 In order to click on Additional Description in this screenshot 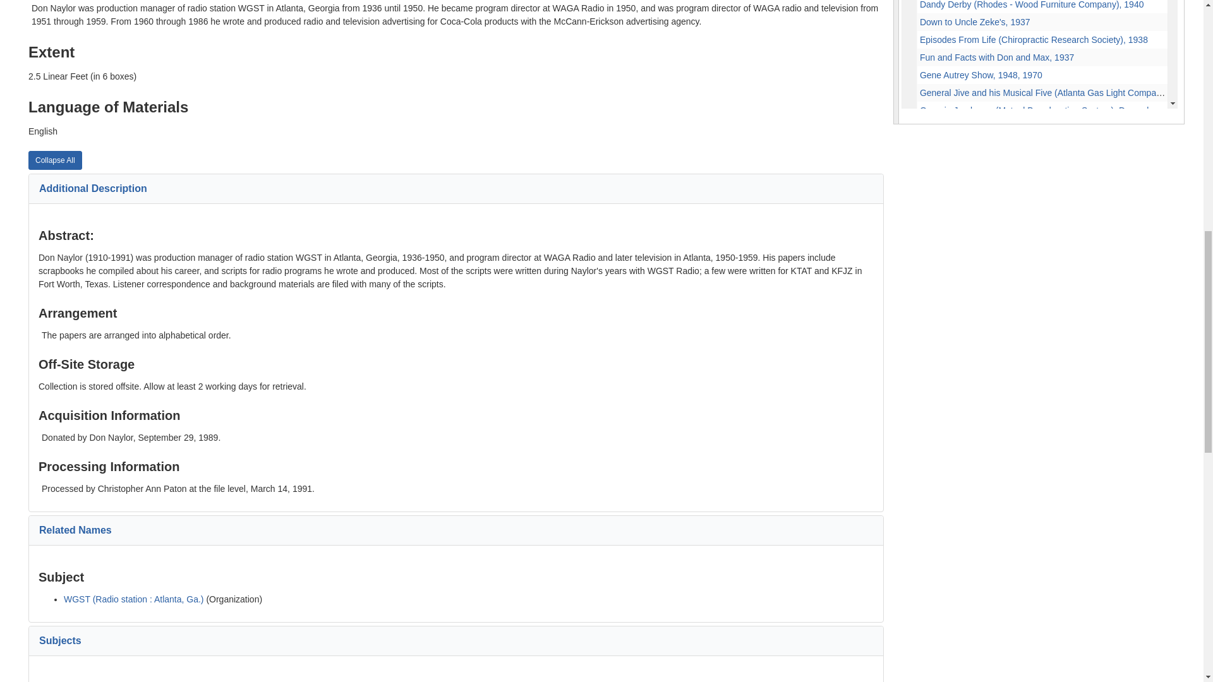, I will do `click(92, 188)`.